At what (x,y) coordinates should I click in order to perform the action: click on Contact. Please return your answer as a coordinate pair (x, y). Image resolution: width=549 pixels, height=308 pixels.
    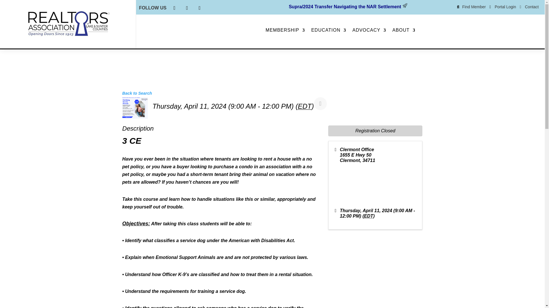
    Looking at the image, I should click on (532, 7).